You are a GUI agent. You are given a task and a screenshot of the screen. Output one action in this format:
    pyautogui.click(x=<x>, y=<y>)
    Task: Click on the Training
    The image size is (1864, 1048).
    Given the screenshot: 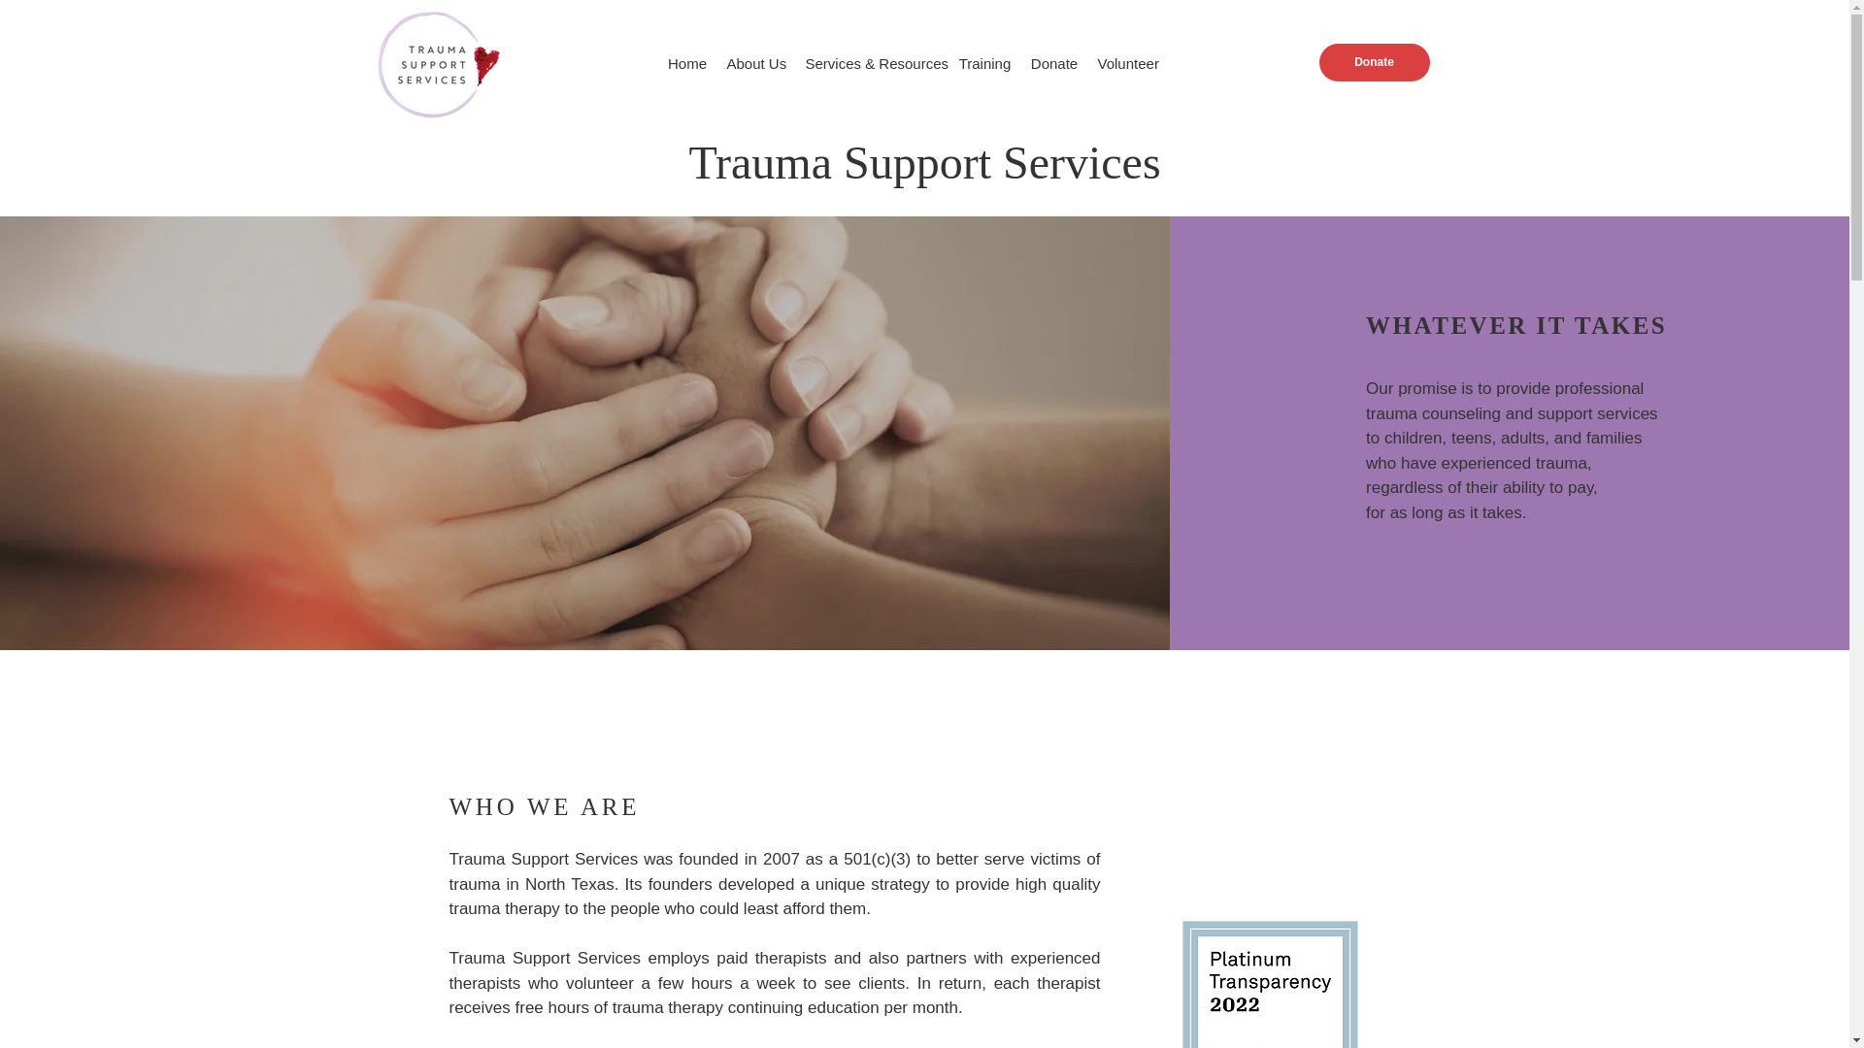 What is the action you would take?
    pyautogui.click(x=984, y=64)
    